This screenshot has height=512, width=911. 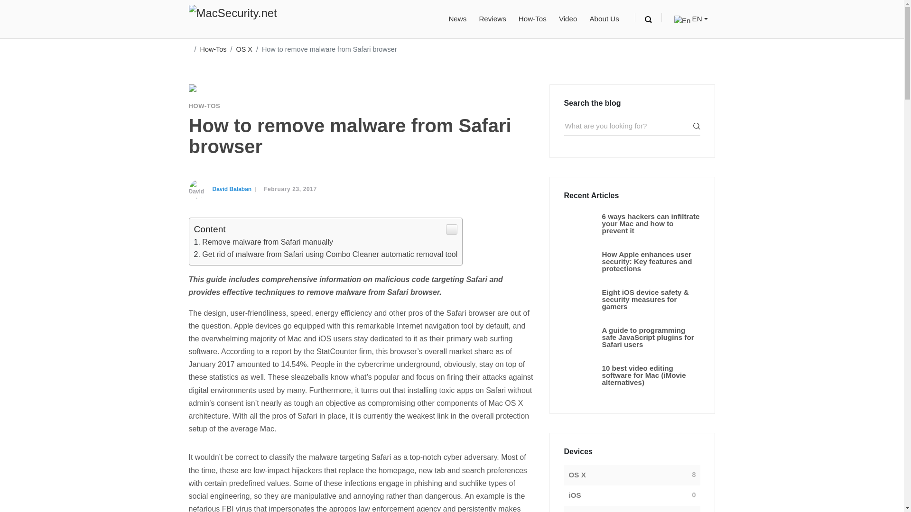 What do you see at coordinates (532, 19) in the screenshot?
I see `How-Tos` at bounding box center [532, 19].